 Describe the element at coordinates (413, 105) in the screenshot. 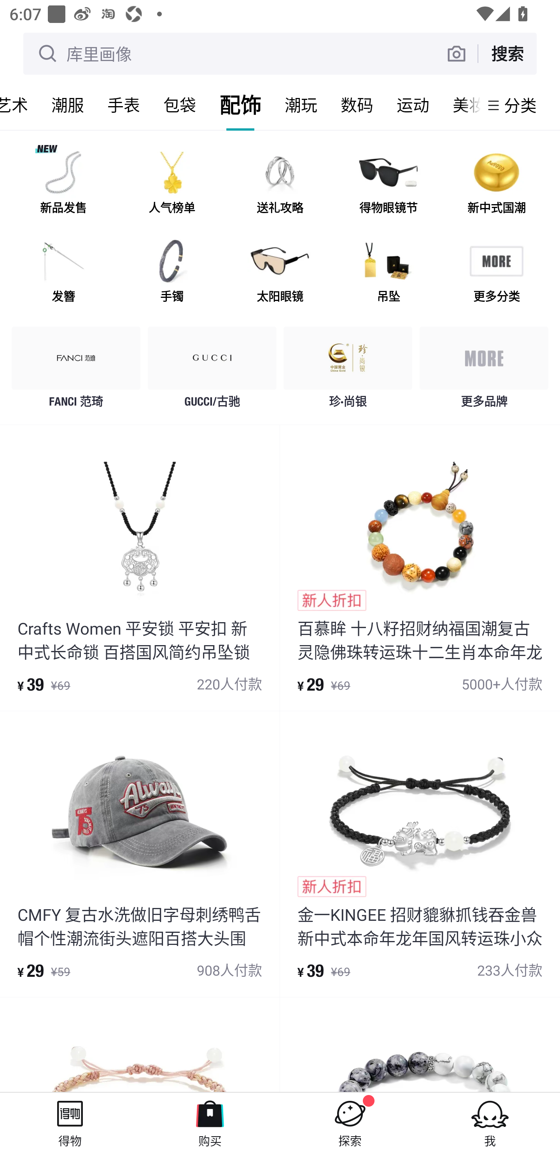

I see `运动` at that location.